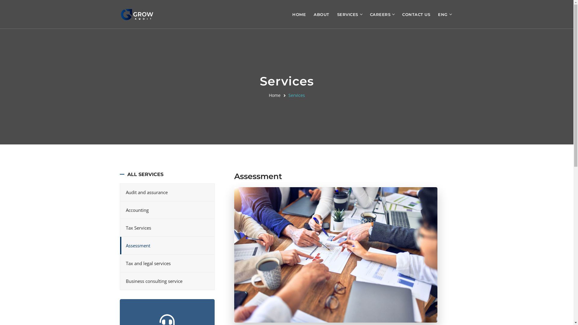 This screenshot has width=578, height=325. Describe the element at coordinates (167, 263) in the screenshot. I see `Tax and legal services` at that location.